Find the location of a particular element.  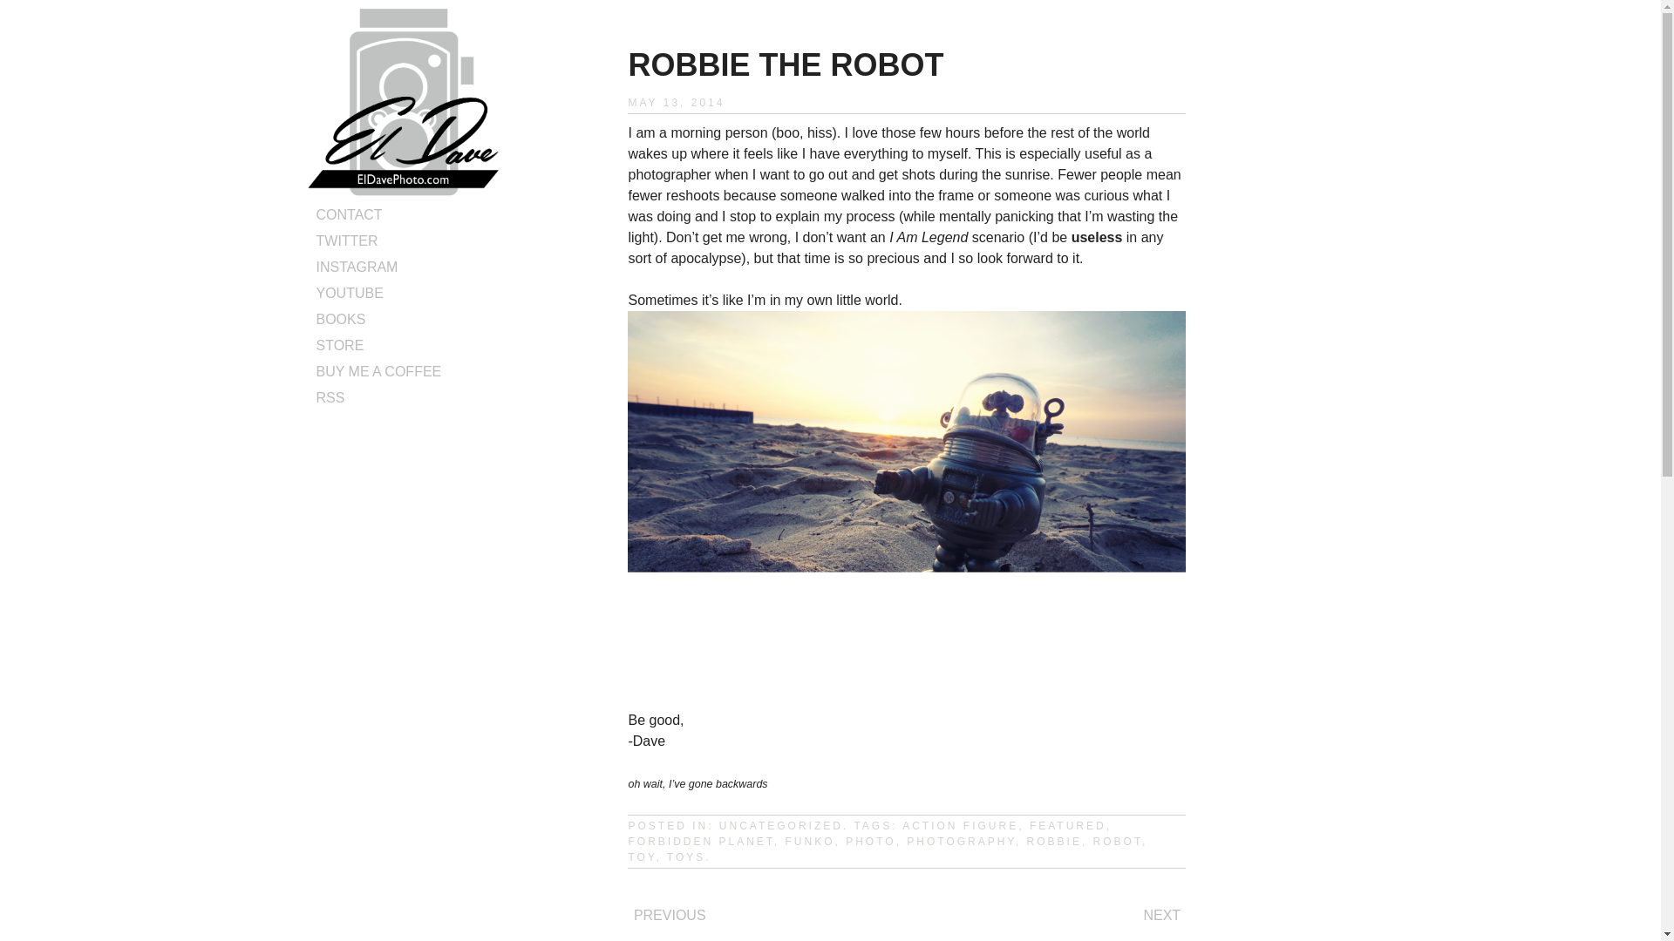

PREVIOUS is located at coordinates (670, 915).